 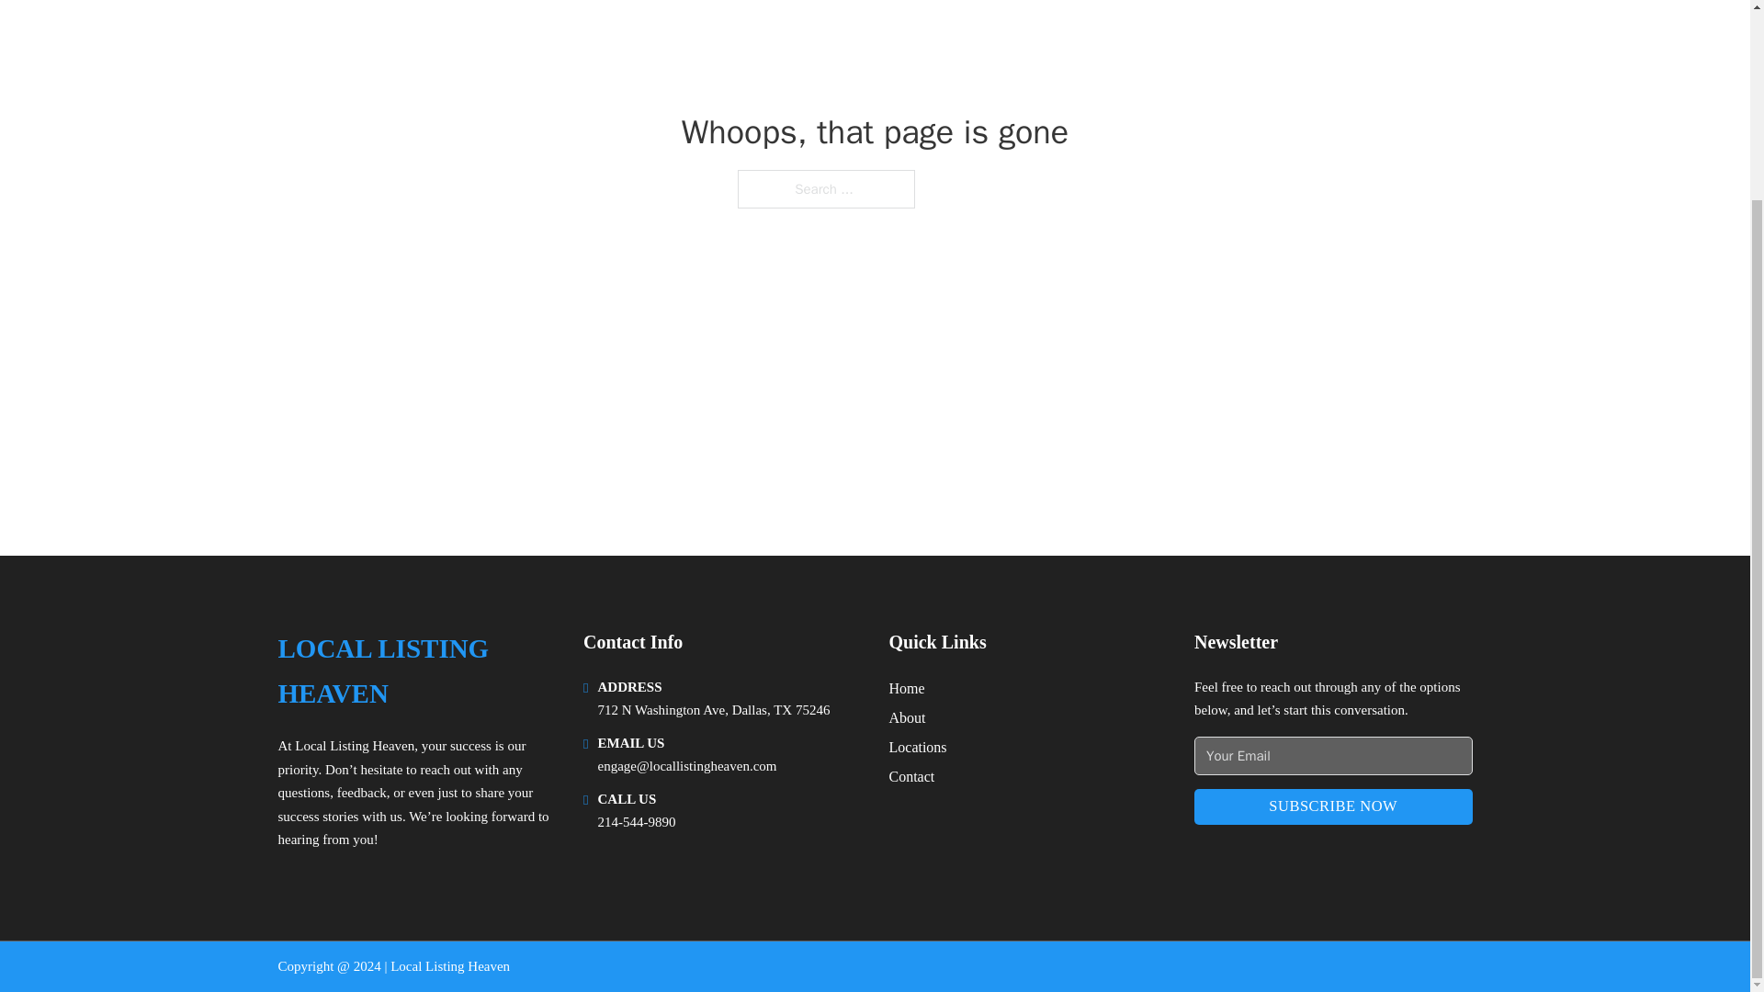 I want to click on Contact, so click(x=911, y=775).